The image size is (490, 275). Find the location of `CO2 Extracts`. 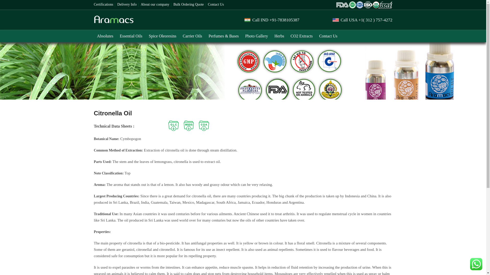

CO2 Extracts is located at coordinates (302, 36).